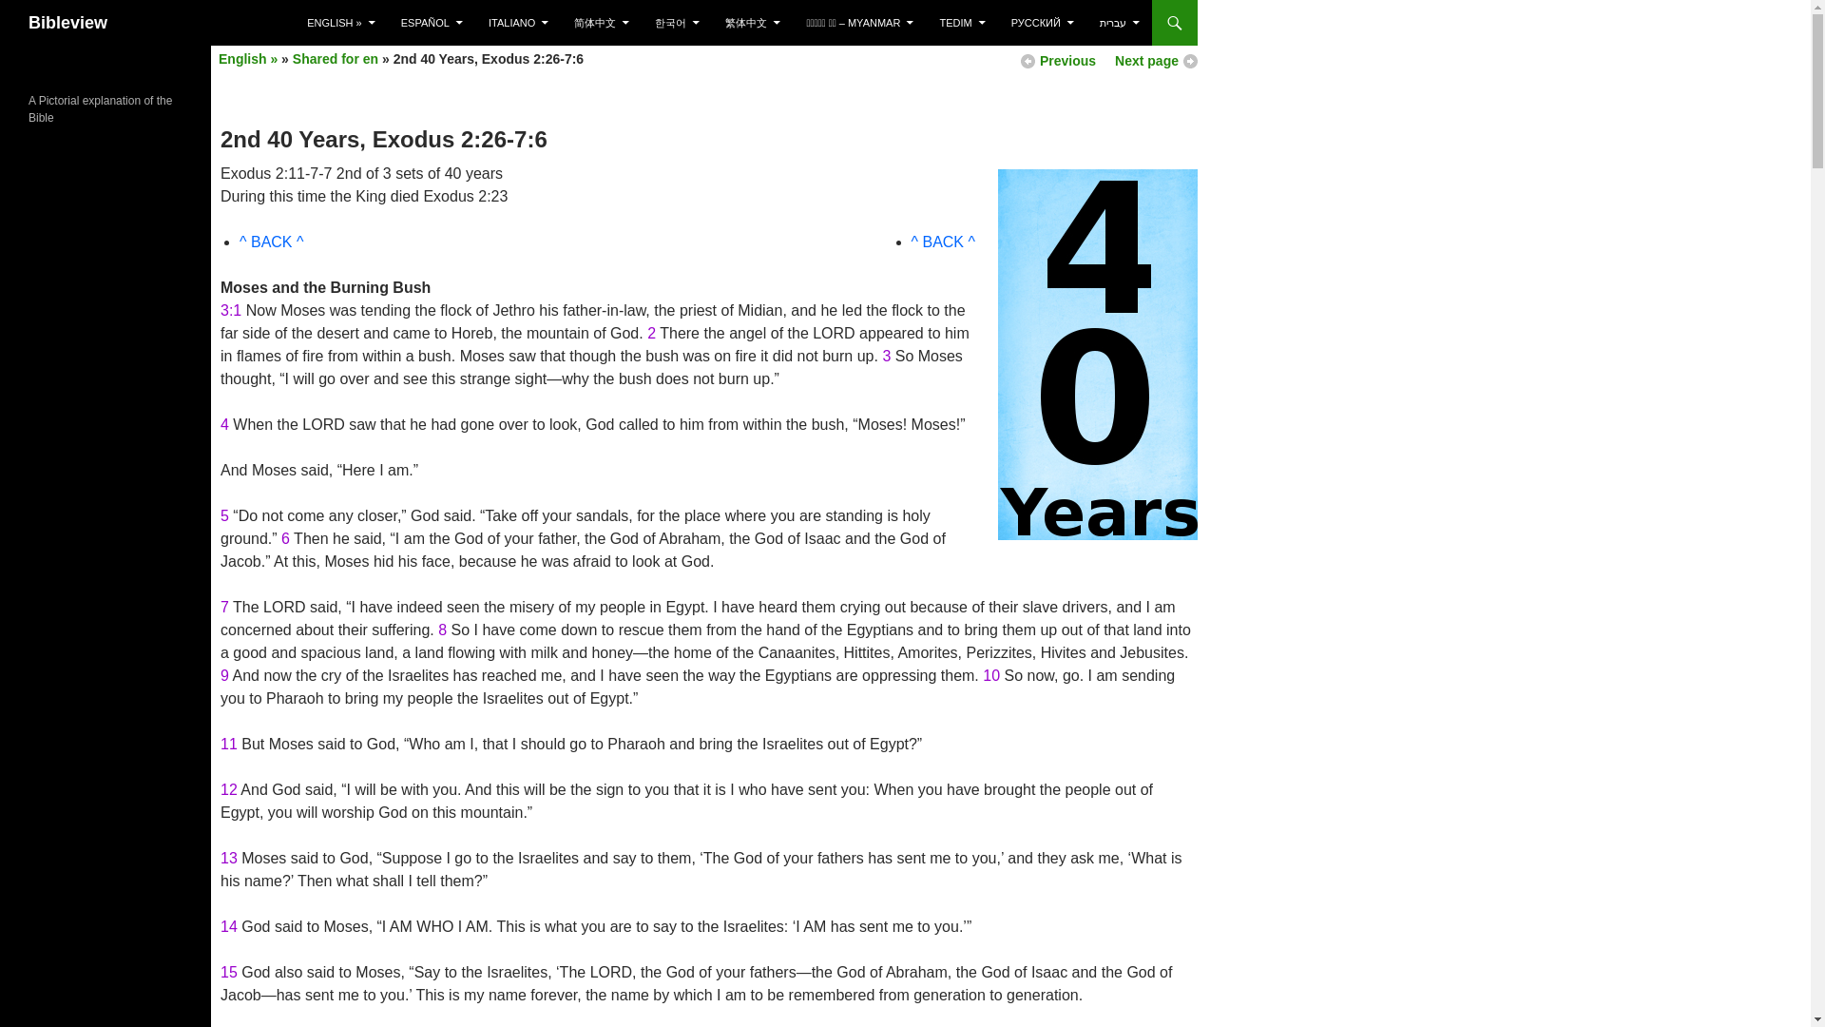 This screenshot has height=1027, width=1825. What do you see at coordinates (1067, 61) in the screenshot?
I see `Previous` at bounding box center [1067, 61].